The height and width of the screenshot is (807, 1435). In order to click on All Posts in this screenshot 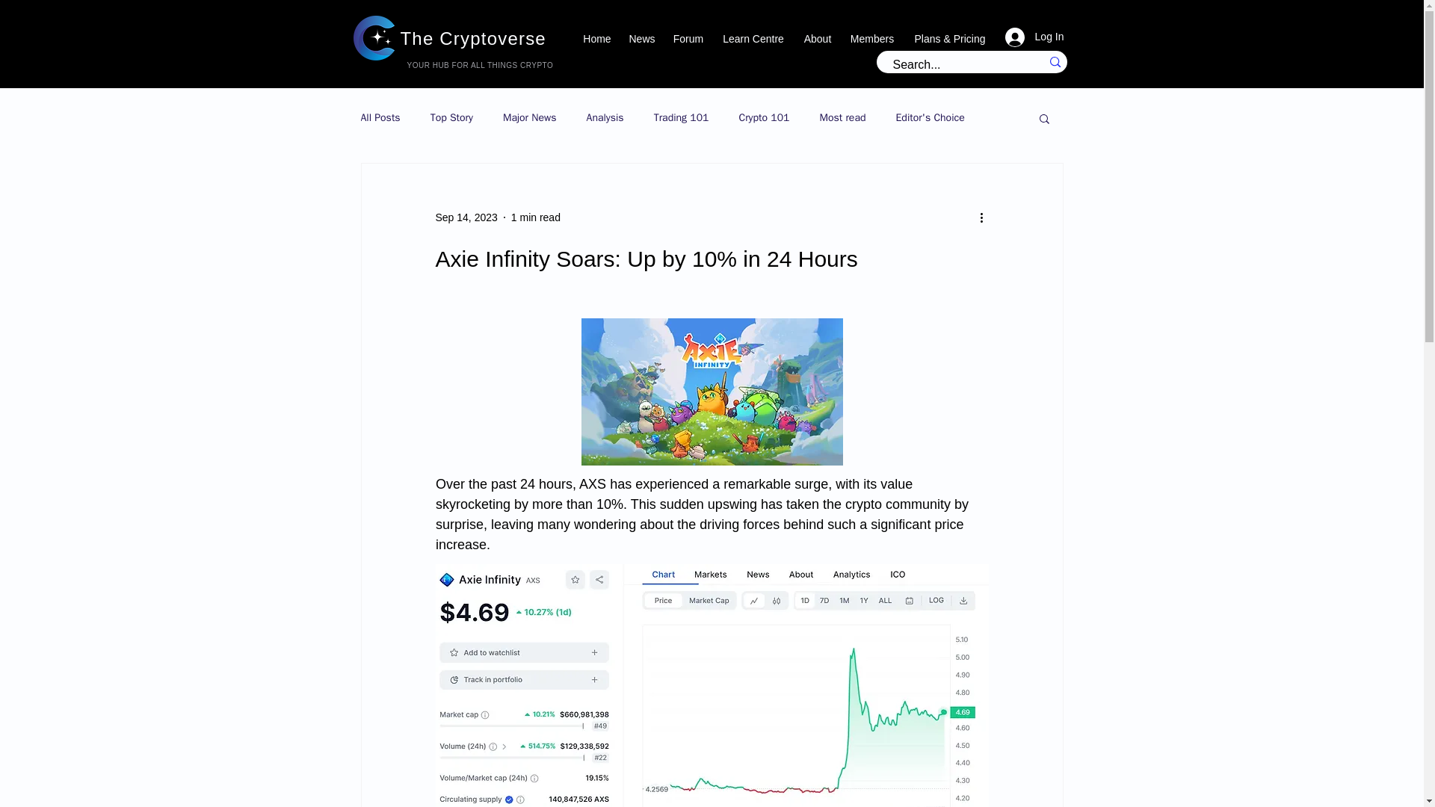, I will do `click(380, 118)`.